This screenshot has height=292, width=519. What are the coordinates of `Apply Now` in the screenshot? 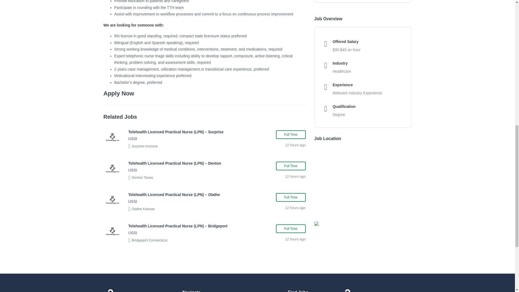 It's located at (118, 93).